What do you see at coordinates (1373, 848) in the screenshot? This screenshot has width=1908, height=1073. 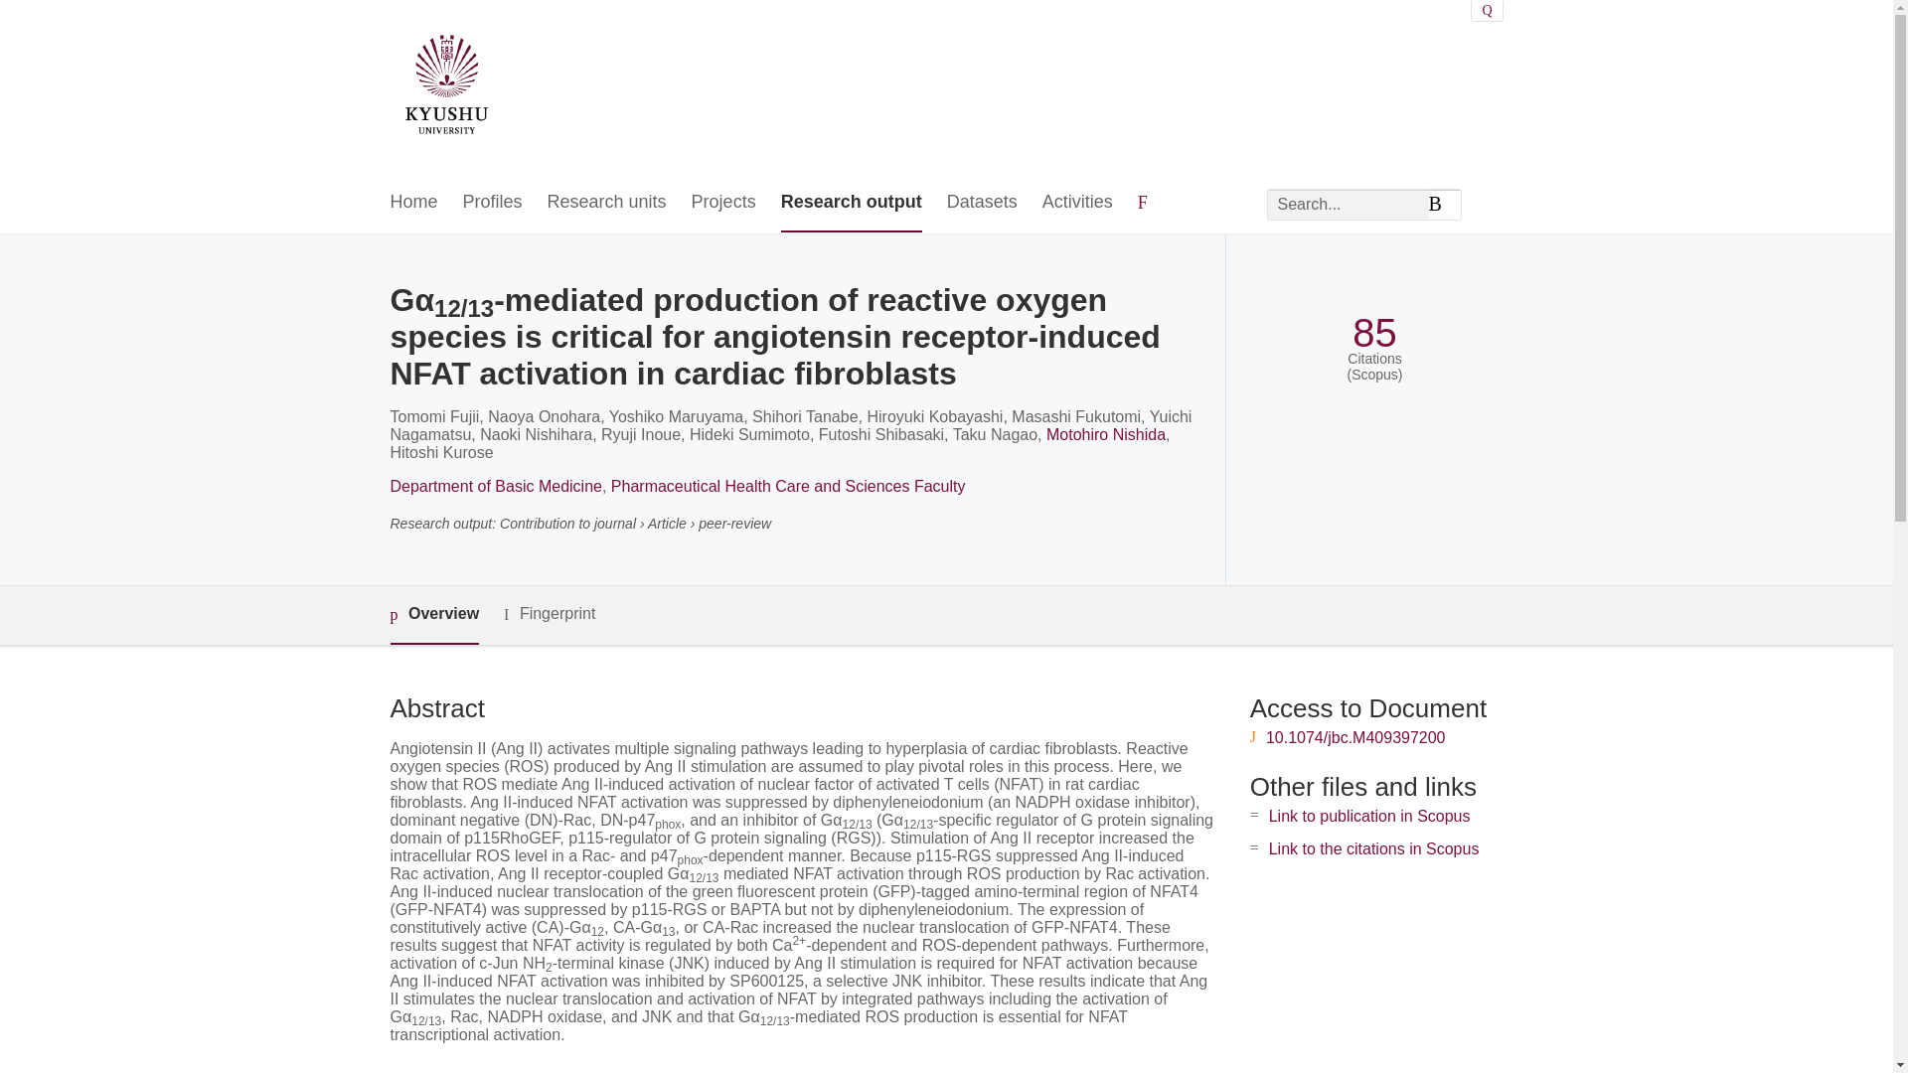 I see `Link to the citations in Scopus` at bounding box center [1373, 848].